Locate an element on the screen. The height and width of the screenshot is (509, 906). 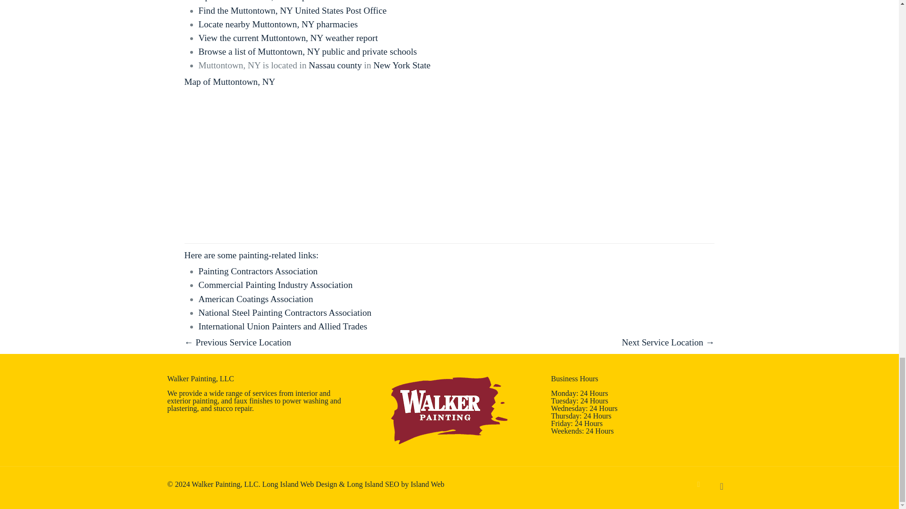
Locate nearby Muttontown, NY pharmacies is located at coordinates (278, 24).